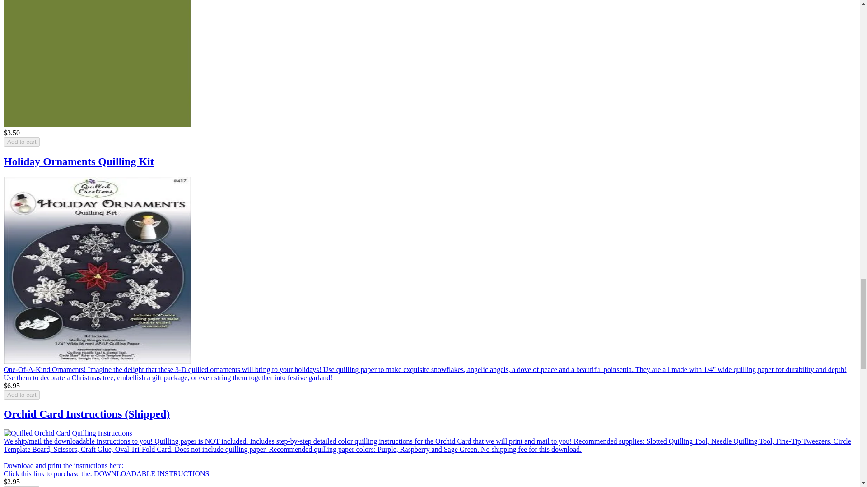 The image size is (867, 487). Describe the element at coordinates (97, 361) in the screenshot. I see `Holiday Ornaments Quilling Kit` at that location.